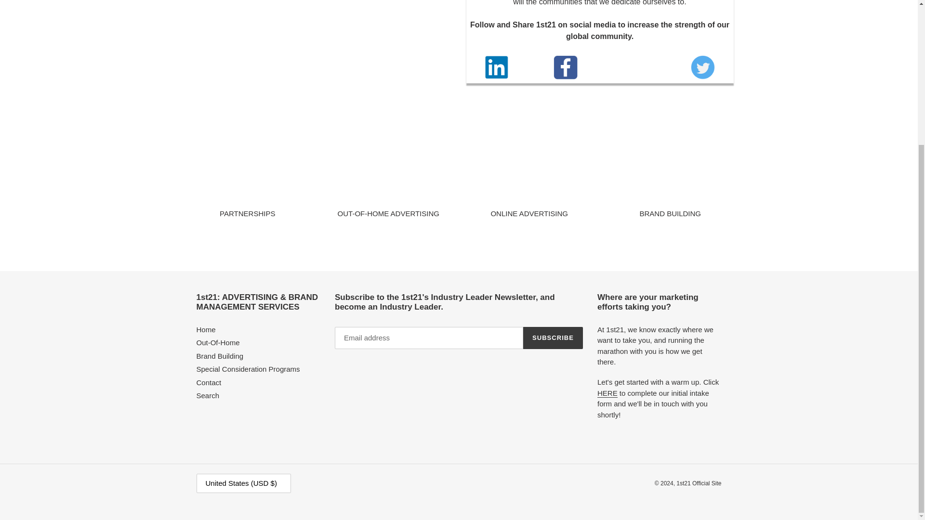 The height and width of the screenshot is (520, 925). I want to click on Contact, so click(209, 382).